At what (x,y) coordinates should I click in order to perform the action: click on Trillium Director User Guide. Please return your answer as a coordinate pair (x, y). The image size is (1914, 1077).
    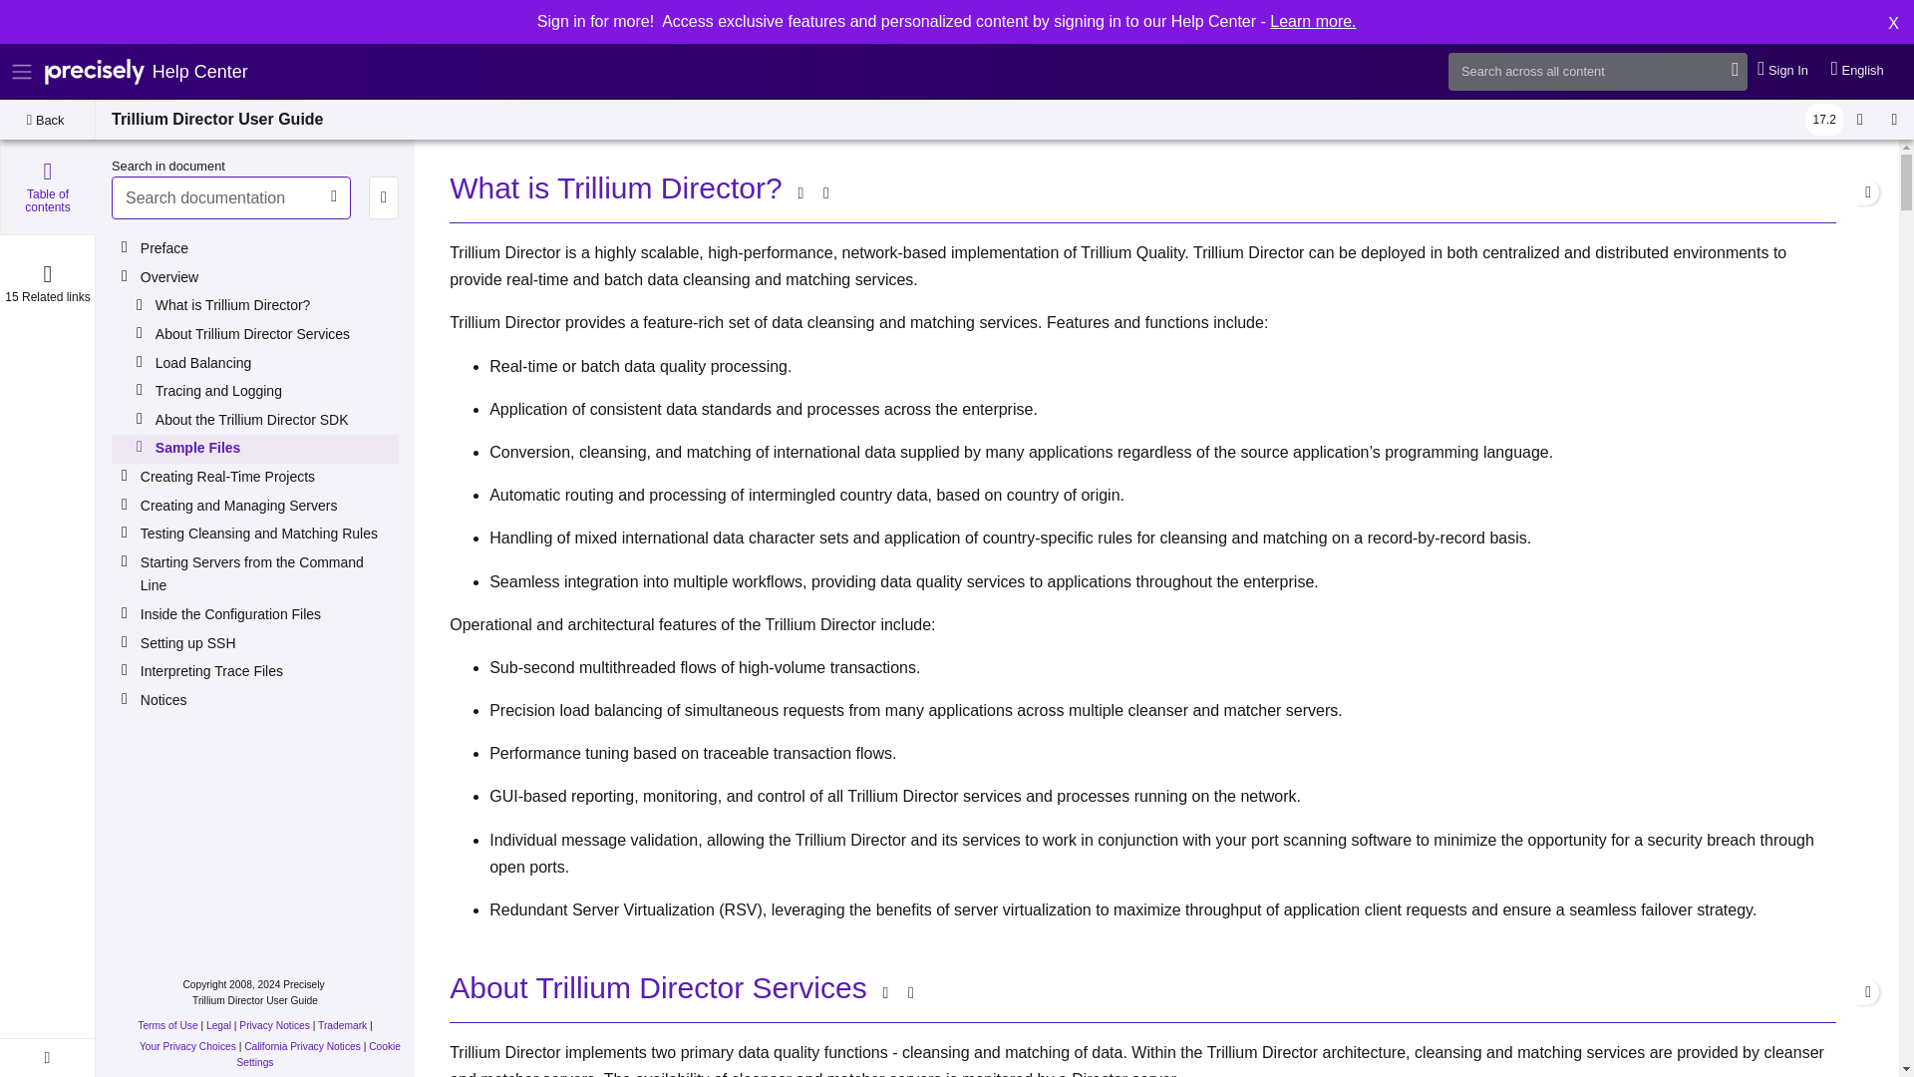
    Looking at the image, I should click on (217, 120).